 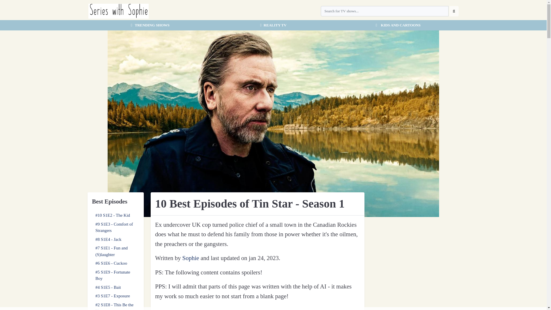 What do you see at coordinates (397, 25) in the screenshot?
I see `KIDS AND CARTOONS` at bounding box center [397, 25].